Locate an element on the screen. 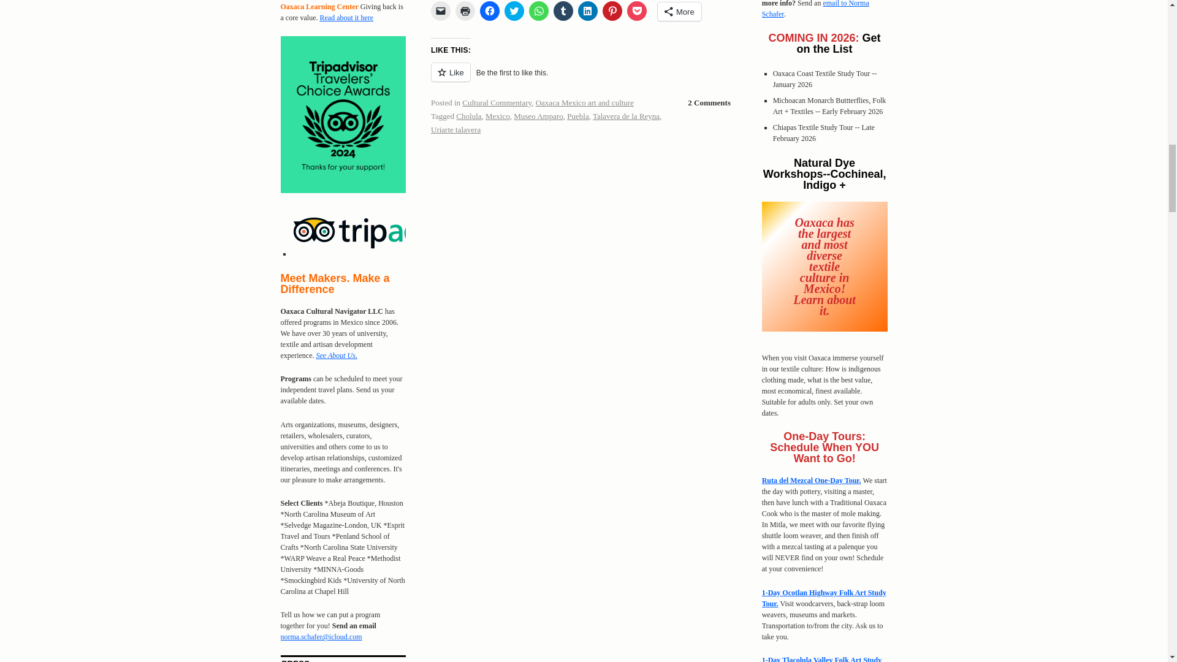 The image size is (1177, 662). Click to share on Pocket is located at coordinates (636, 11).